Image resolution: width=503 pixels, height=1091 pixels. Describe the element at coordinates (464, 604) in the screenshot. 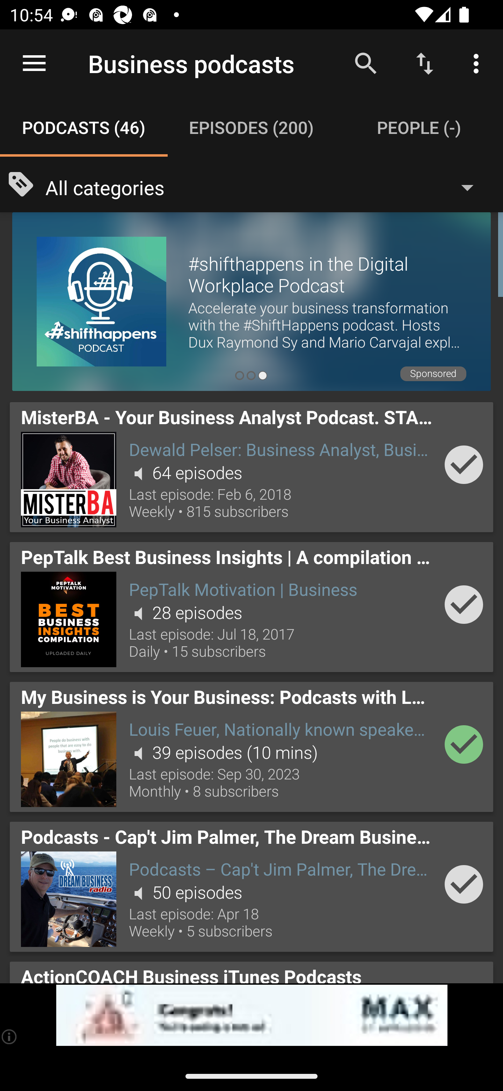

I see `Add` at that location.